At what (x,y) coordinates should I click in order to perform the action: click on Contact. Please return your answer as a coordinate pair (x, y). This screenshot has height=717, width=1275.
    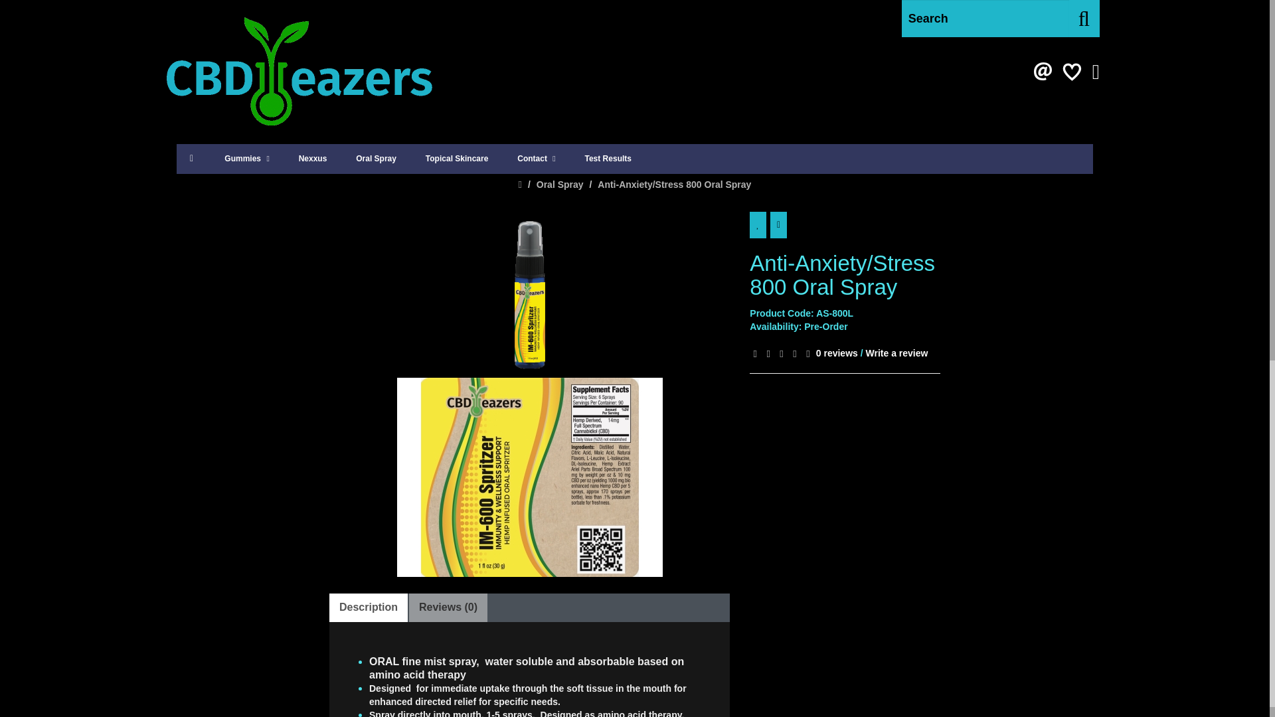
    Looking at the image, I should click on (536, 159).